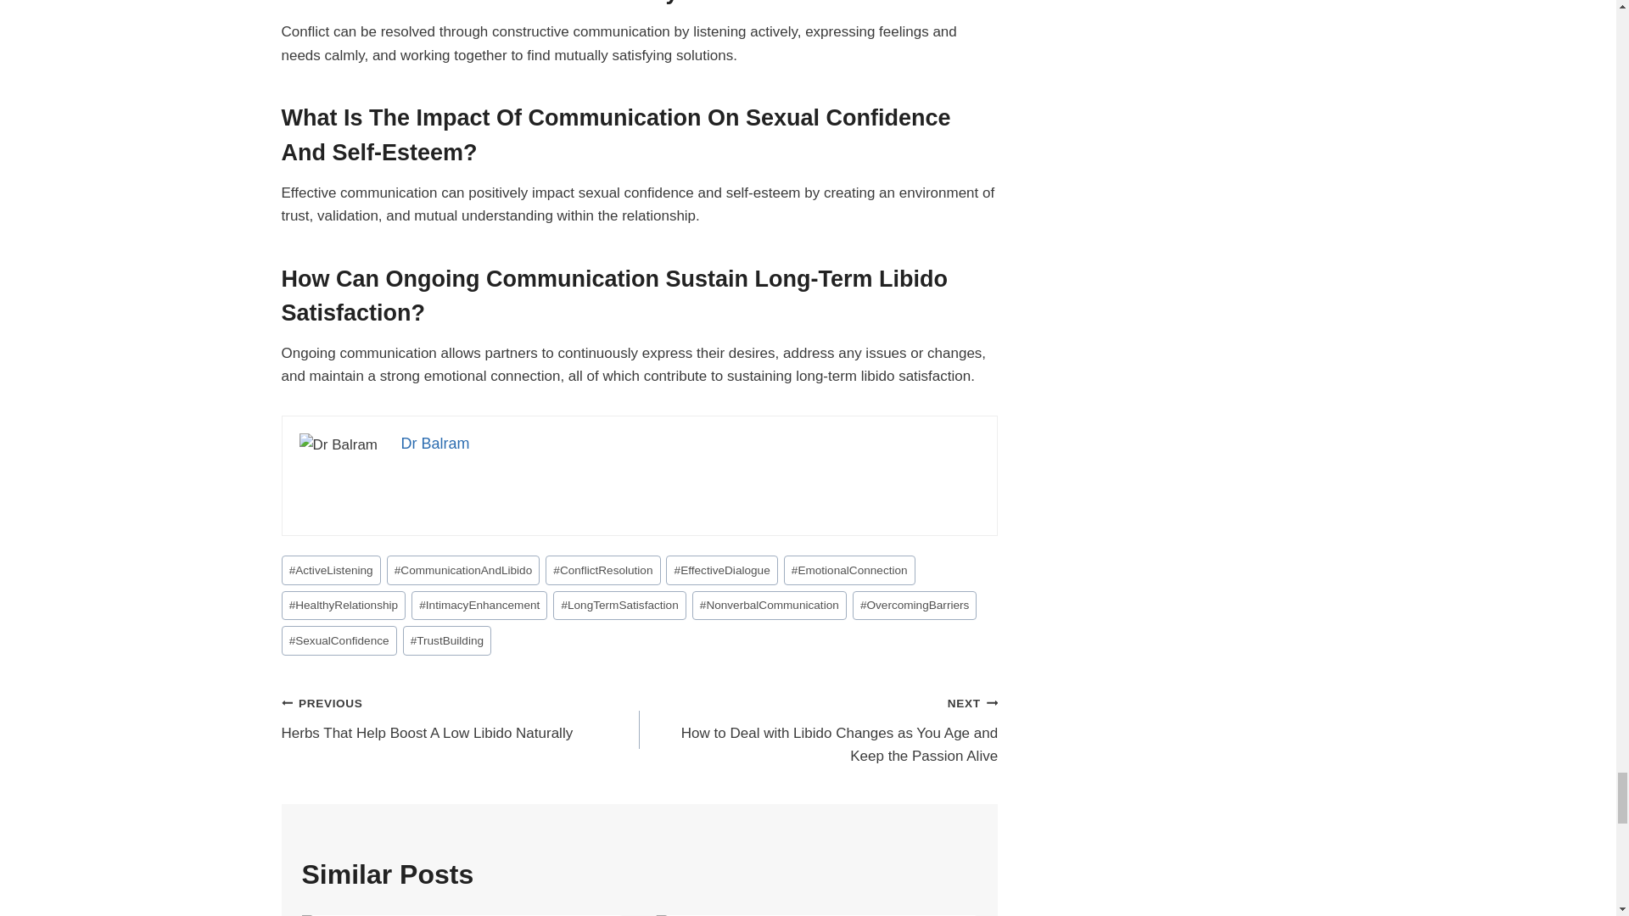 This screenshot has width=1629, height=916. Describe the element at coordinates (721, 570) in the screenshot. I see `EffectiveDialogue` at that location.